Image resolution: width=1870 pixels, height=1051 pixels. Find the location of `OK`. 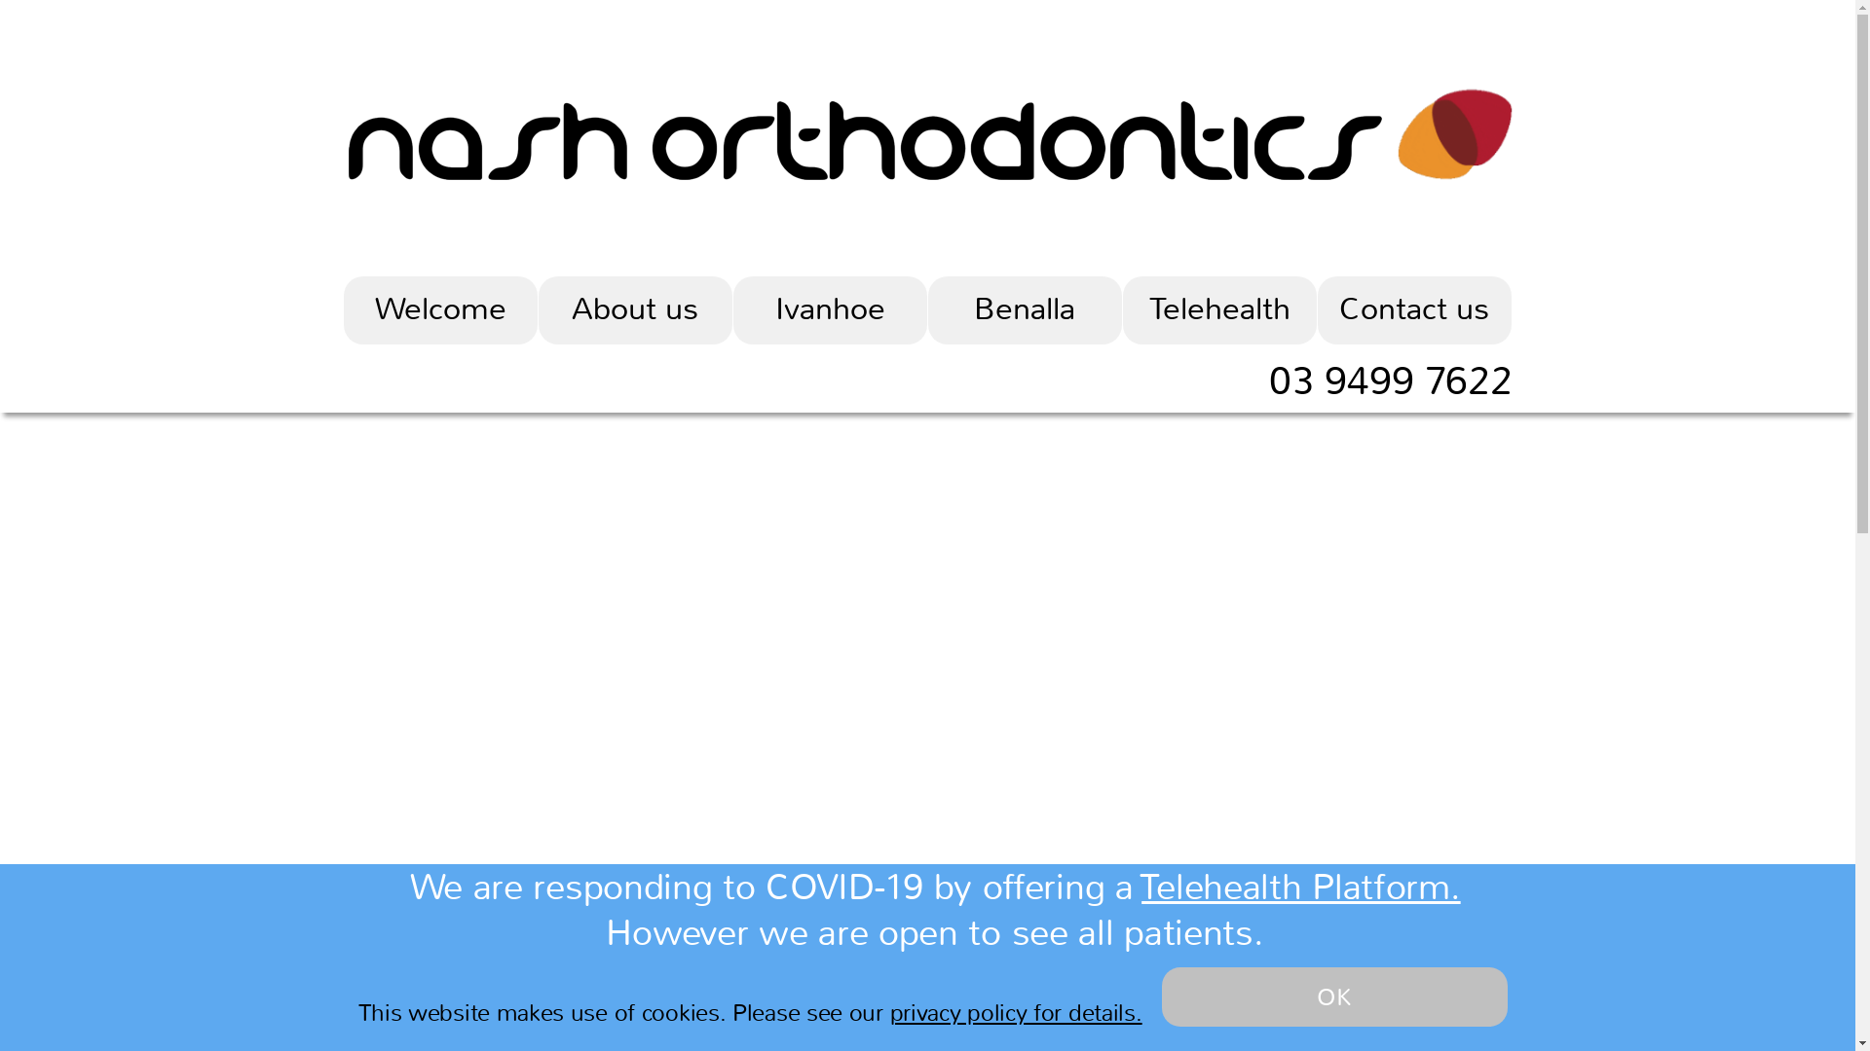

OK is located at coordinates (1334, 997).